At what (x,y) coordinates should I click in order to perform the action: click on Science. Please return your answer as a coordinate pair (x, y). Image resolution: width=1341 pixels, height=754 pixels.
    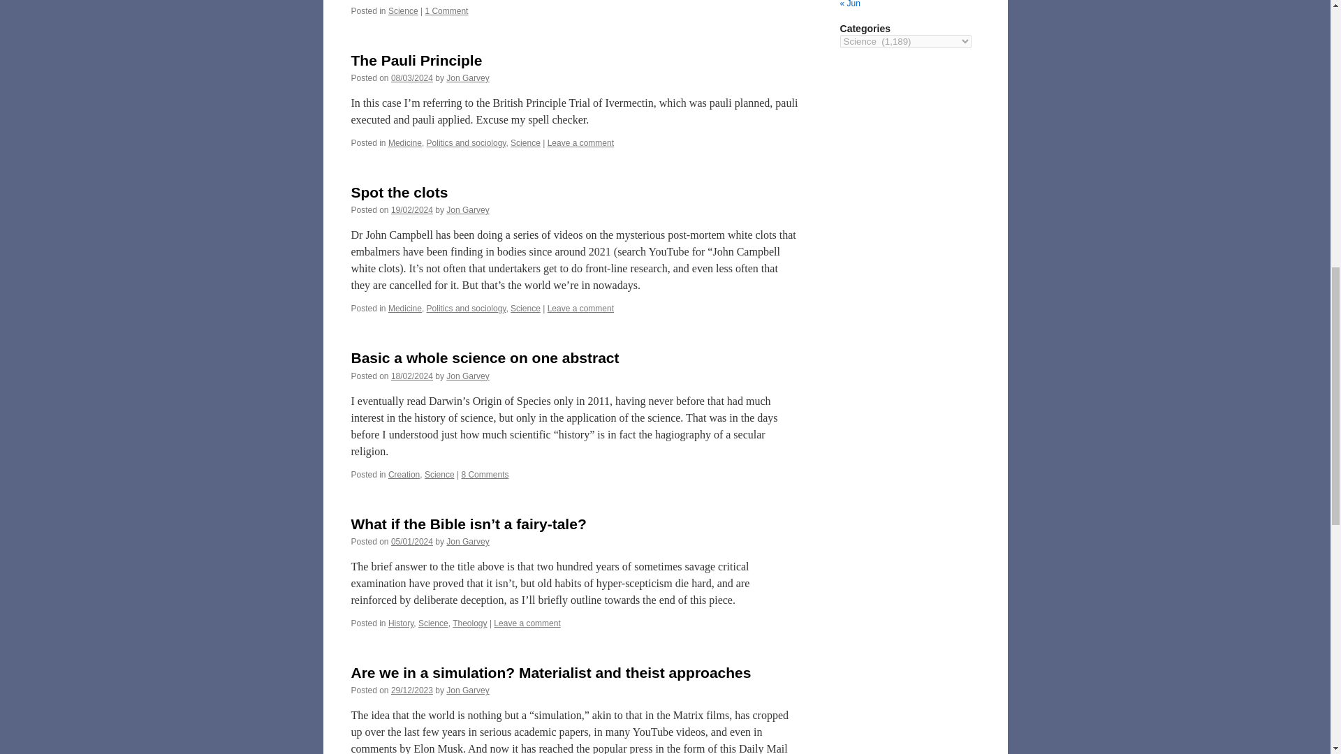
    Looking at the image, I should click on (525, 142).